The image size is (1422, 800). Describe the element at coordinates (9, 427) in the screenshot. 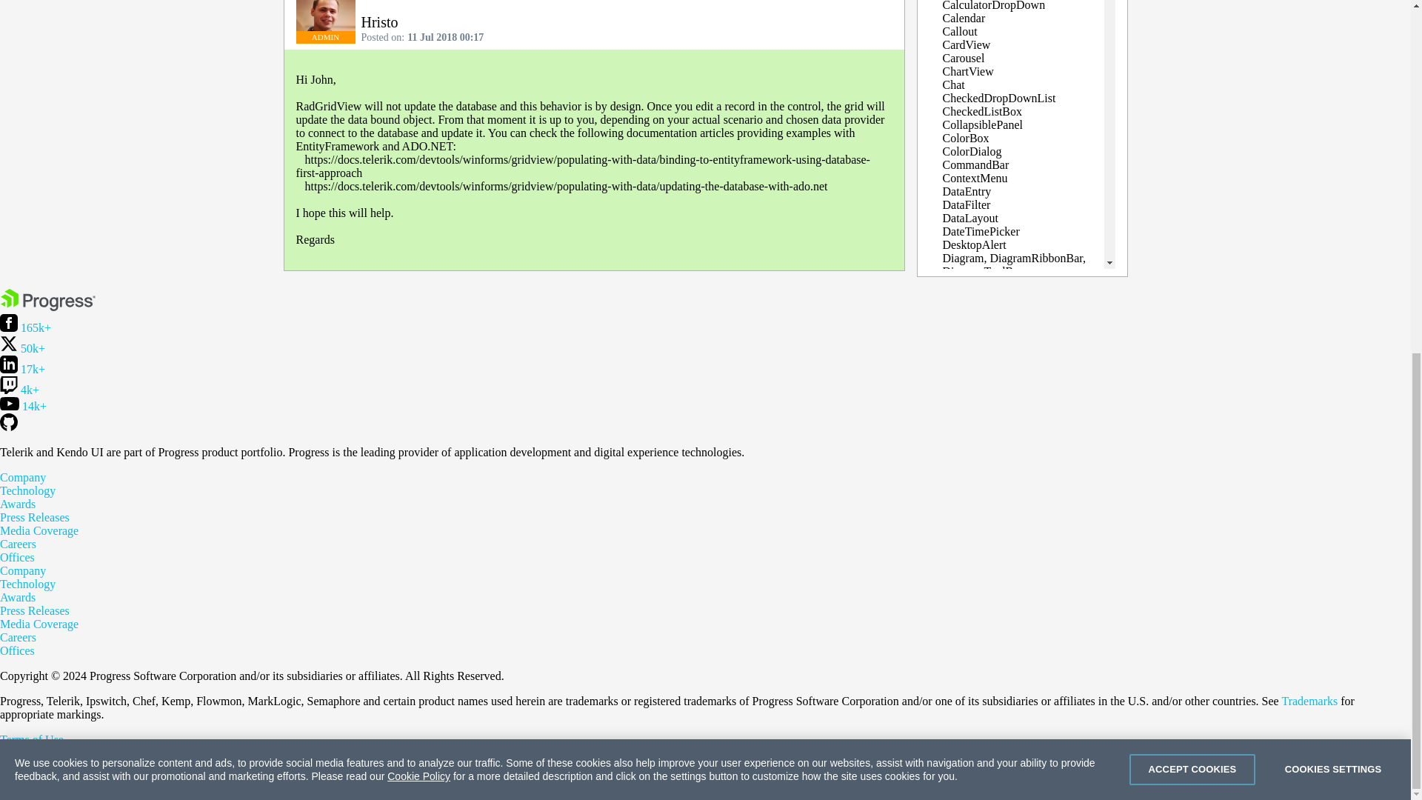

I see `GitHub` at that location.